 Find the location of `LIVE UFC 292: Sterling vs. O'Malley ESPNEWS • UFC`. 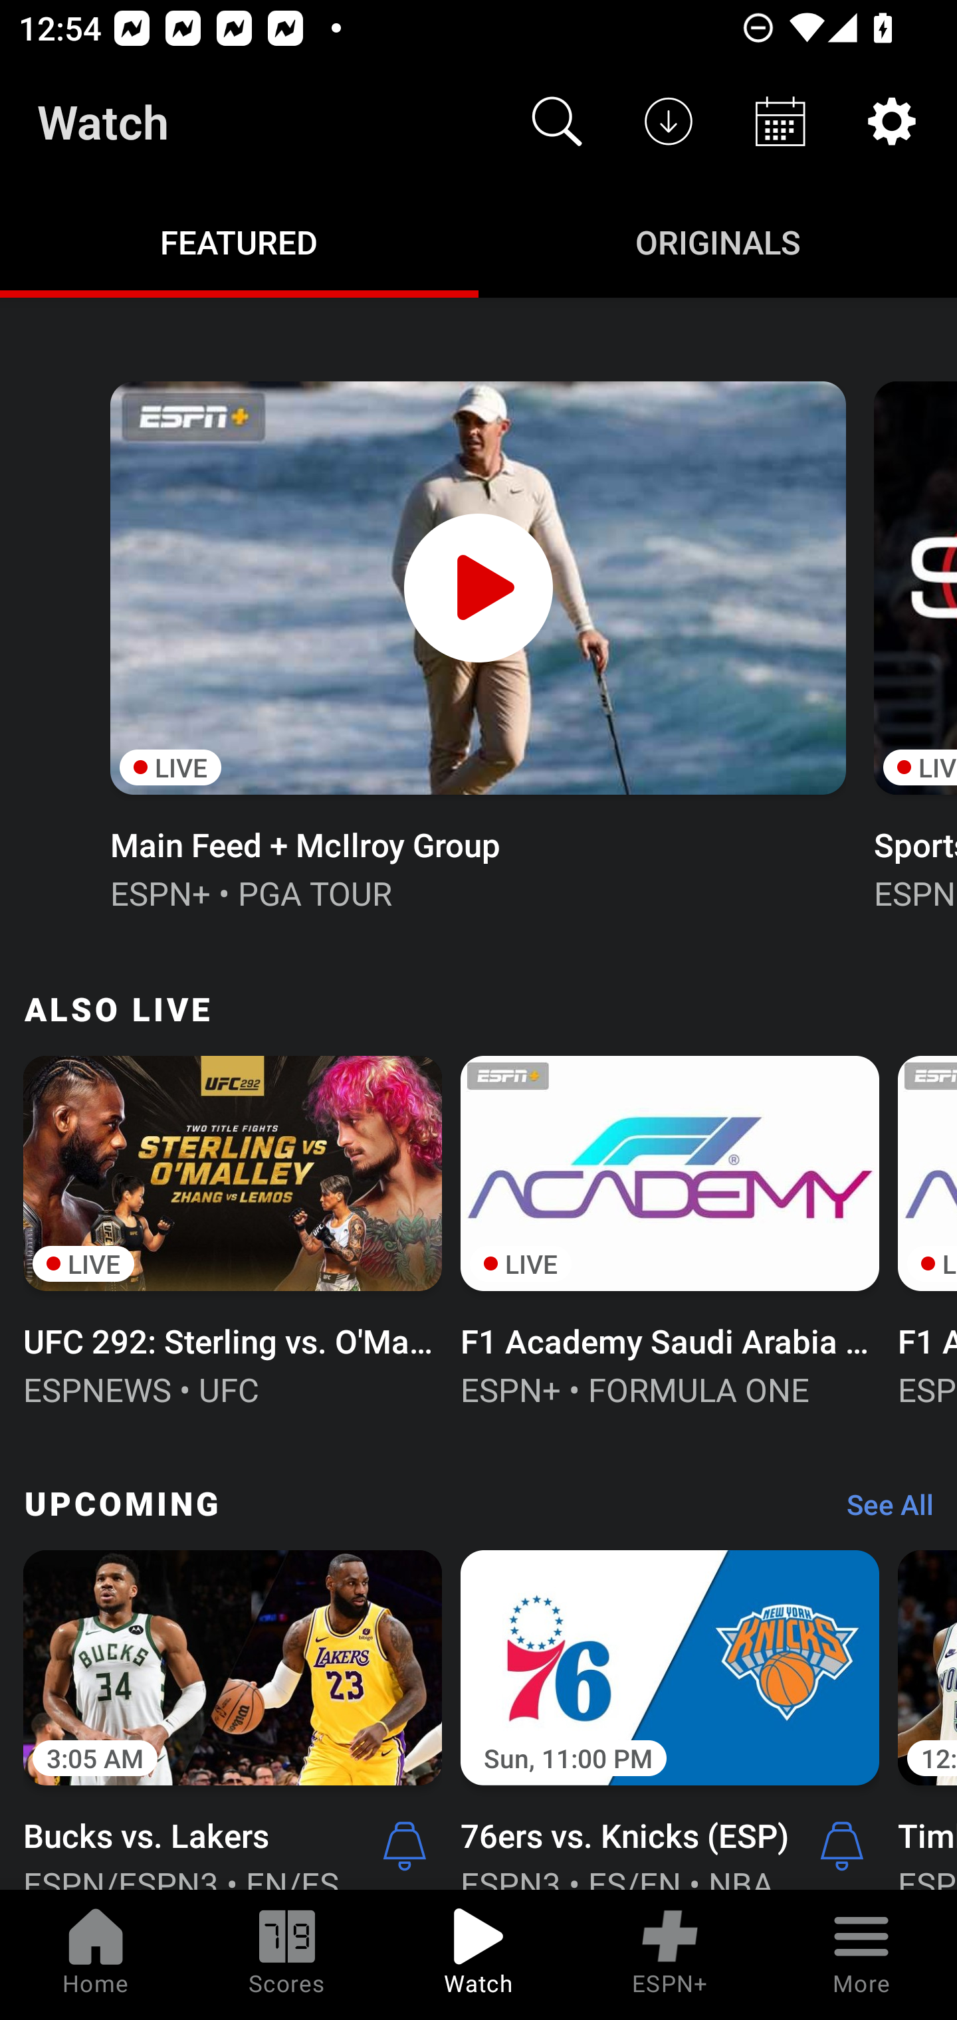

LIVE UFC 292: Sterling vs. O'Malley ESPNEWS • UFC is located at coordinates (233, 1229).